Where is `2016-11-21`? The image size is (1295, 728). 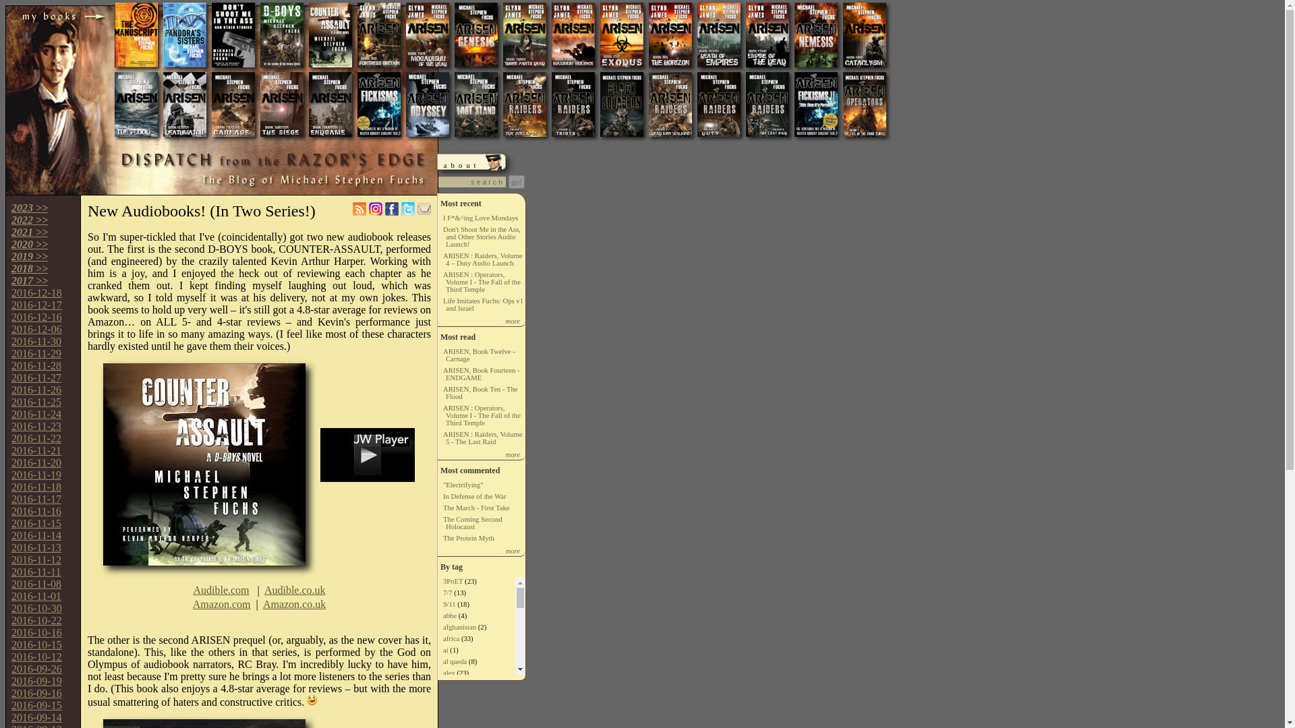
2016-11-21 is located at coordinates (36, 450).